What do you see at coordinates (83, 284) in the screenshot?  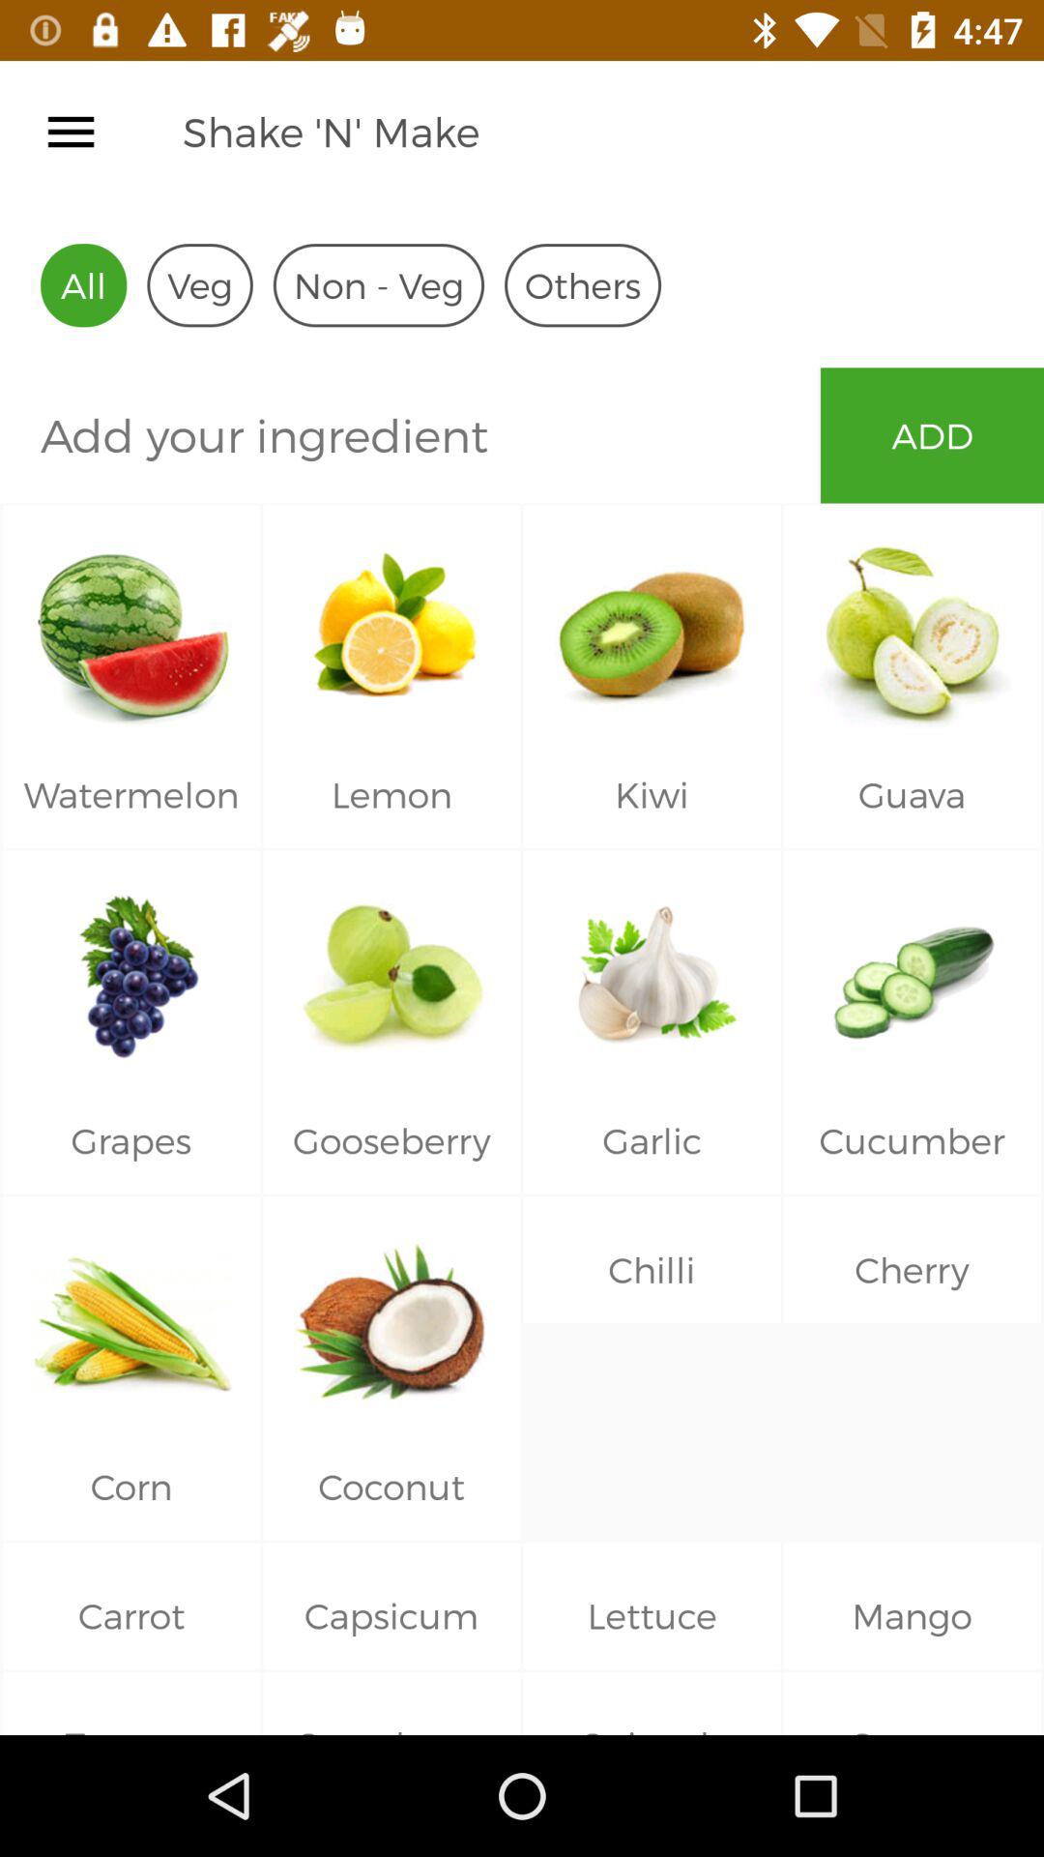 I see `click on all` at bounding box center [83, 284].